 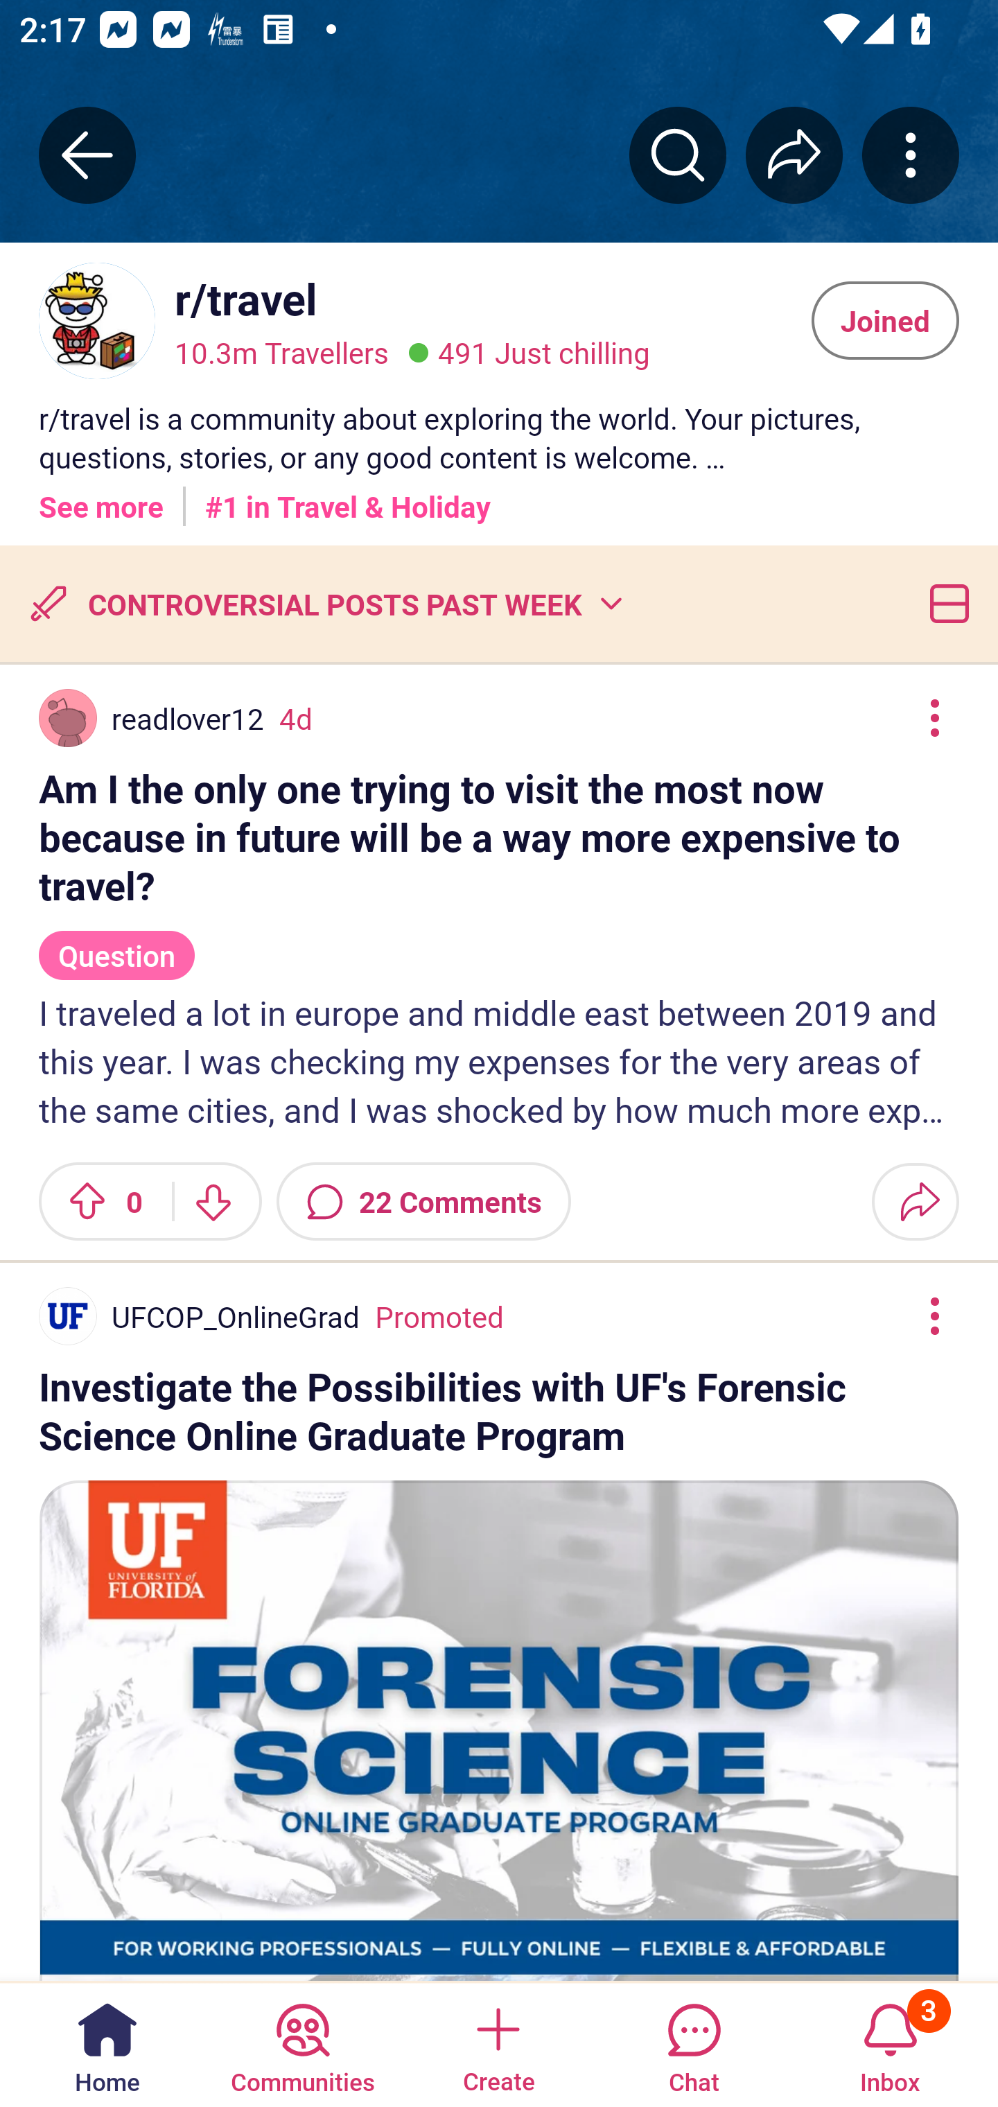 What do you see at coordinates (107, 2043) in the screenshot?
I see `Home` at bounding box center [107, 2043].